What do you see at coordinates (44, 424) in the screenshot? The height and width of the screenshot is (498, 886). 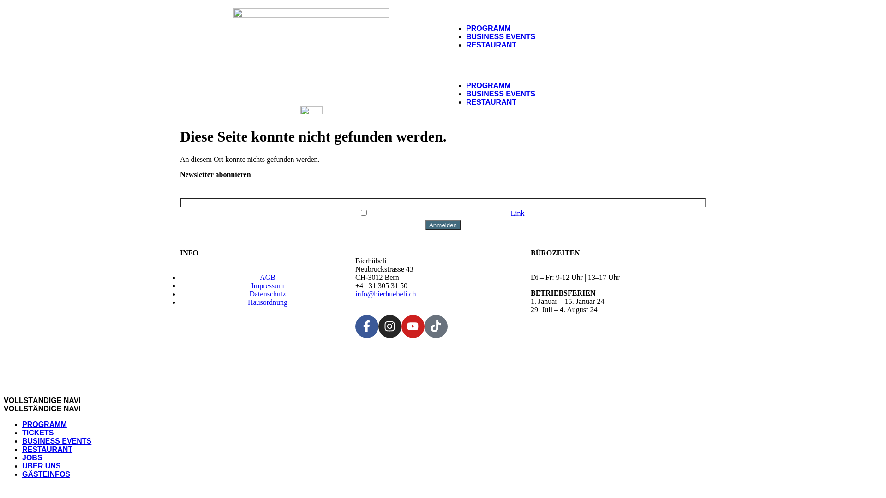 I see `PROGRAMM` at bounding box center [44, 424].